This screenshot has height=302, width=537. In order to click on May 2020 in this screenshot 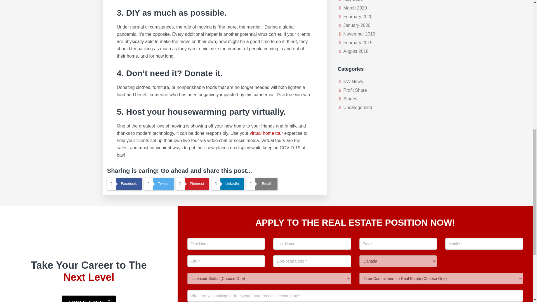, I will do `click(353, 1)`.